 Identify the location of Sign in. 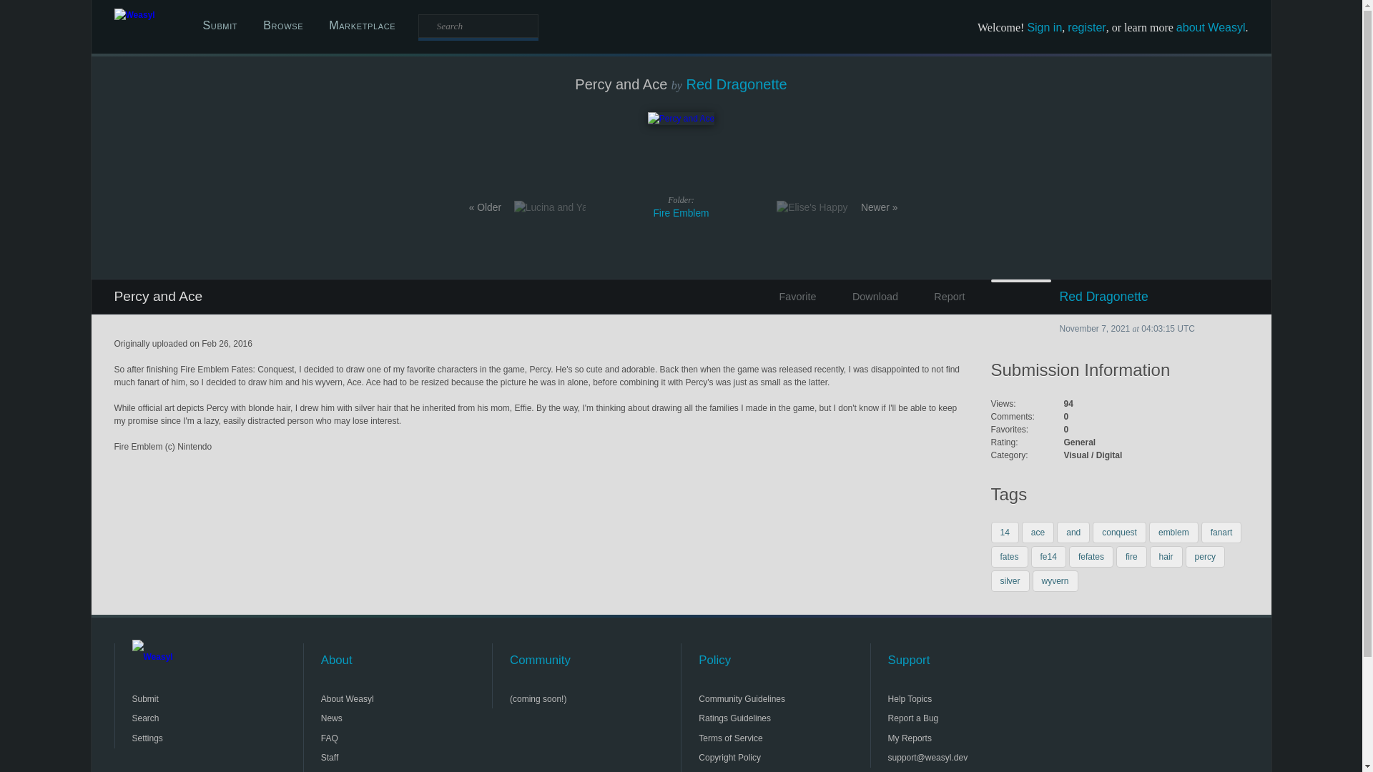
(1044, 27).